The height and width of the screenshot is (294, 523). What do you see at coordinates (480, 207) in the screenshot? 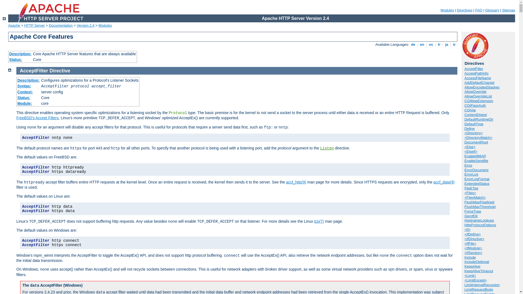
I see `FlushMaxThreshold` at bounding box center [480, 207].